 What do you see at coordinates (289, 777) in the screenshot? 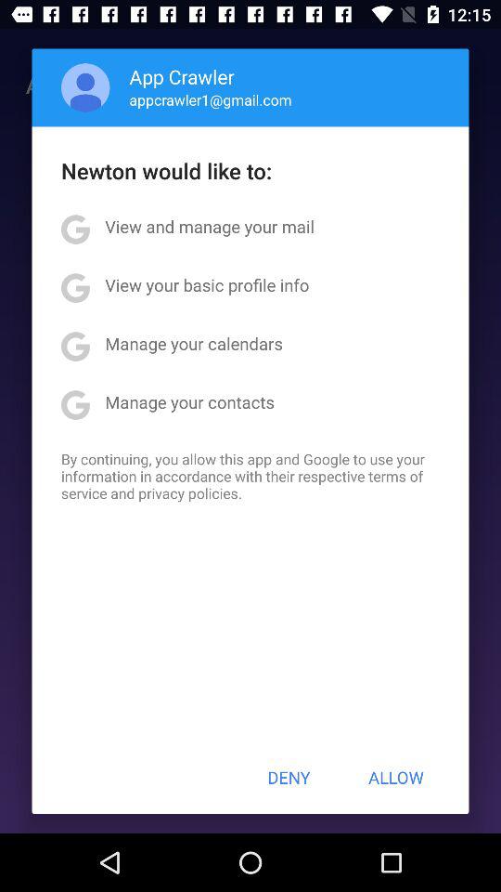
I see `press item at the bottom` at bounding box center [289, 777].